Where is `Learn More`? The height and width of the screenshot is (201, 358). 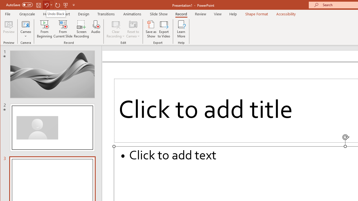
Learn More is located at coordinates (181, 29).